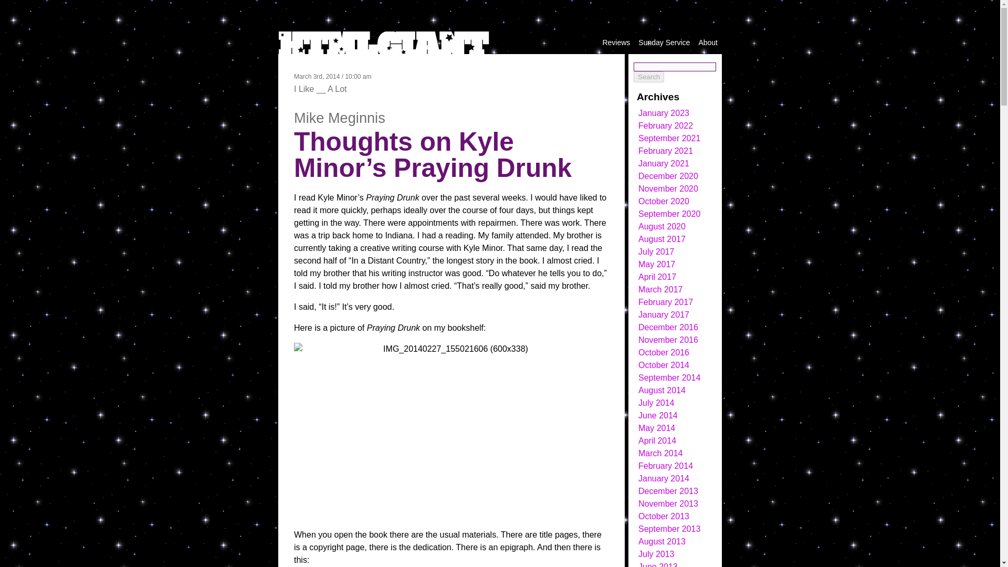  What do you see at coordinates (666, 150) in the screenshot?
I see `February 2021` at bounding box center [666, 150].